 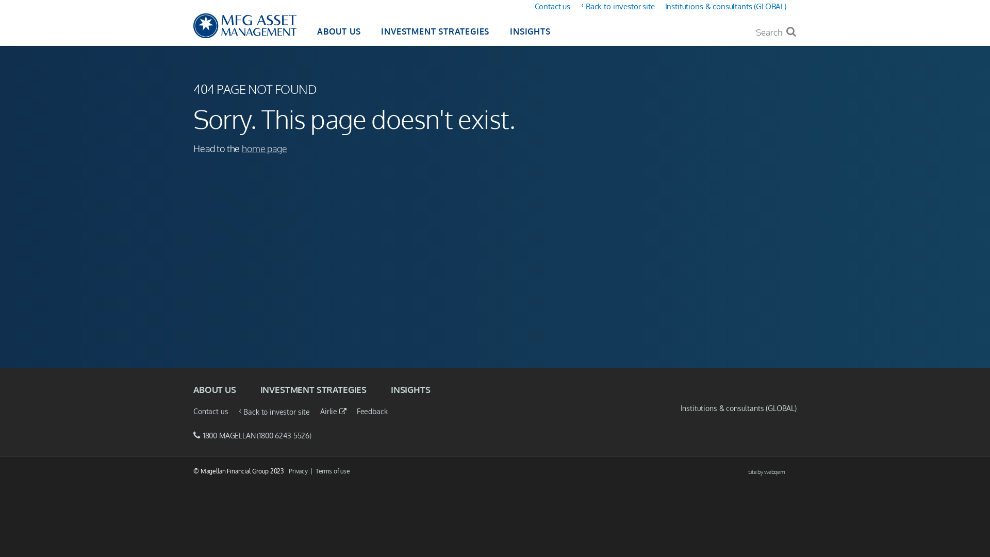 I want to click on Privacy, so click(x=302, y=471).